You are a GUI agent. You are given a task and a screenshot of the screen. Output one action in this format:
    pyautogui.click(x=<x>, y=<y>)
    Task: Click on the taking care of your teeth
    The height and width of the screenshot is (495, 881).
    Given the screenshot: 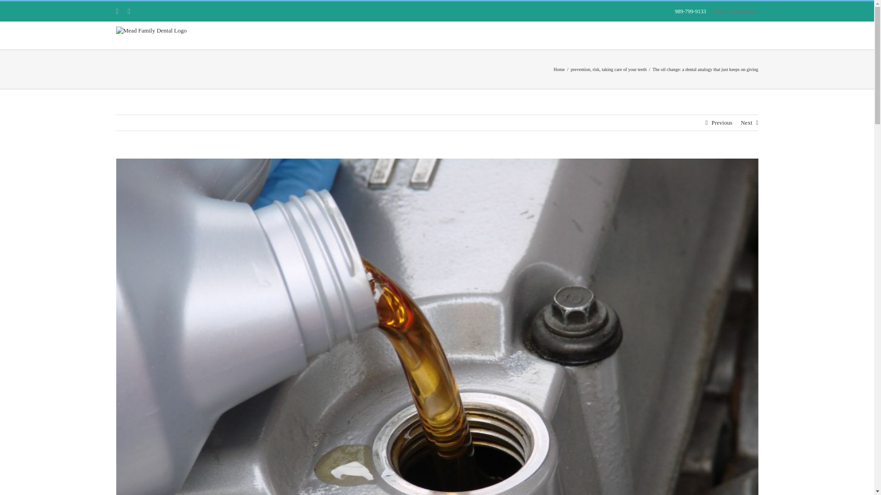 What is the action you would take?
    pyautogui.click(x=624, y=69)
    